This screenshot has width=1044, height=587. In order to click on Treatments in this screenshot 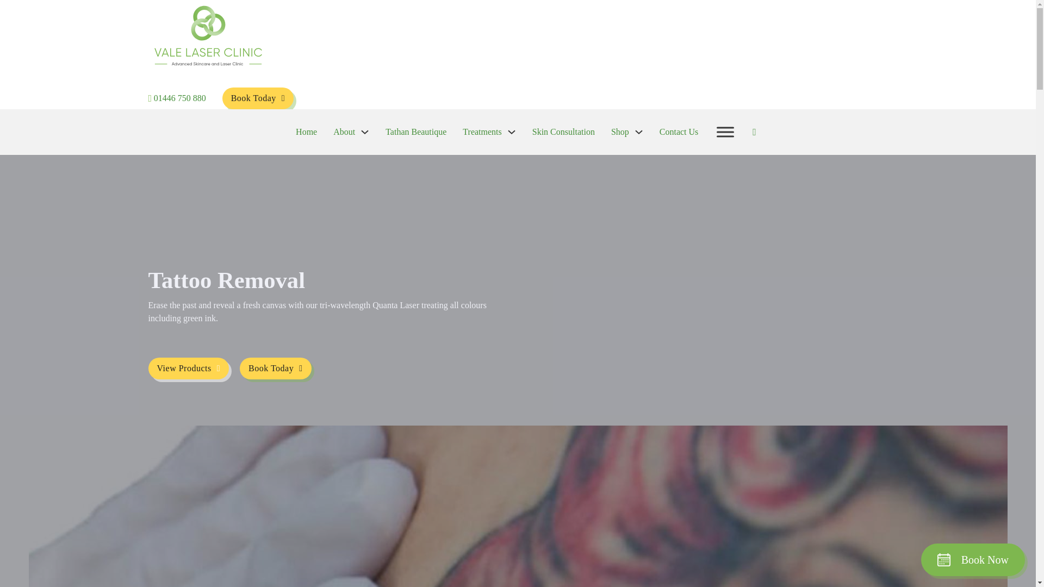, I will do `click(482, 132)`.